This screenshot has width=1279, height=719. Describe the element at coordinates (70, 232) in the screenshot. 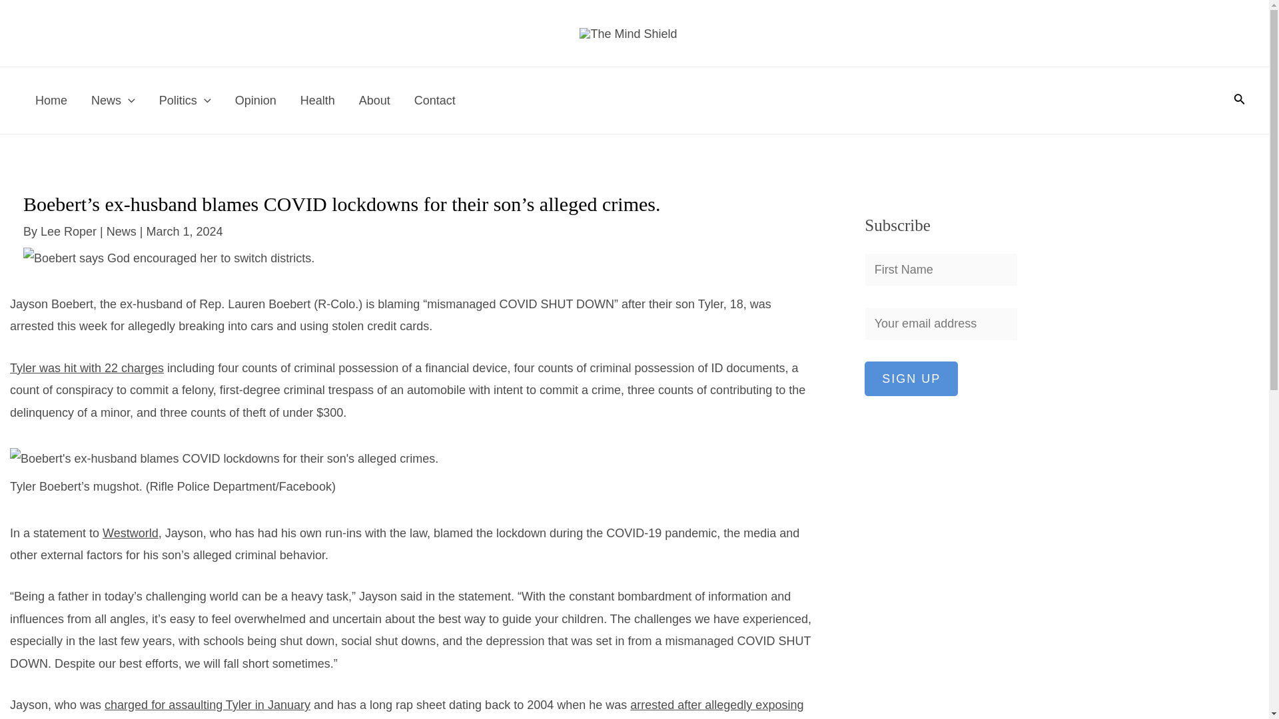

I see `Lee Roper` at that location.